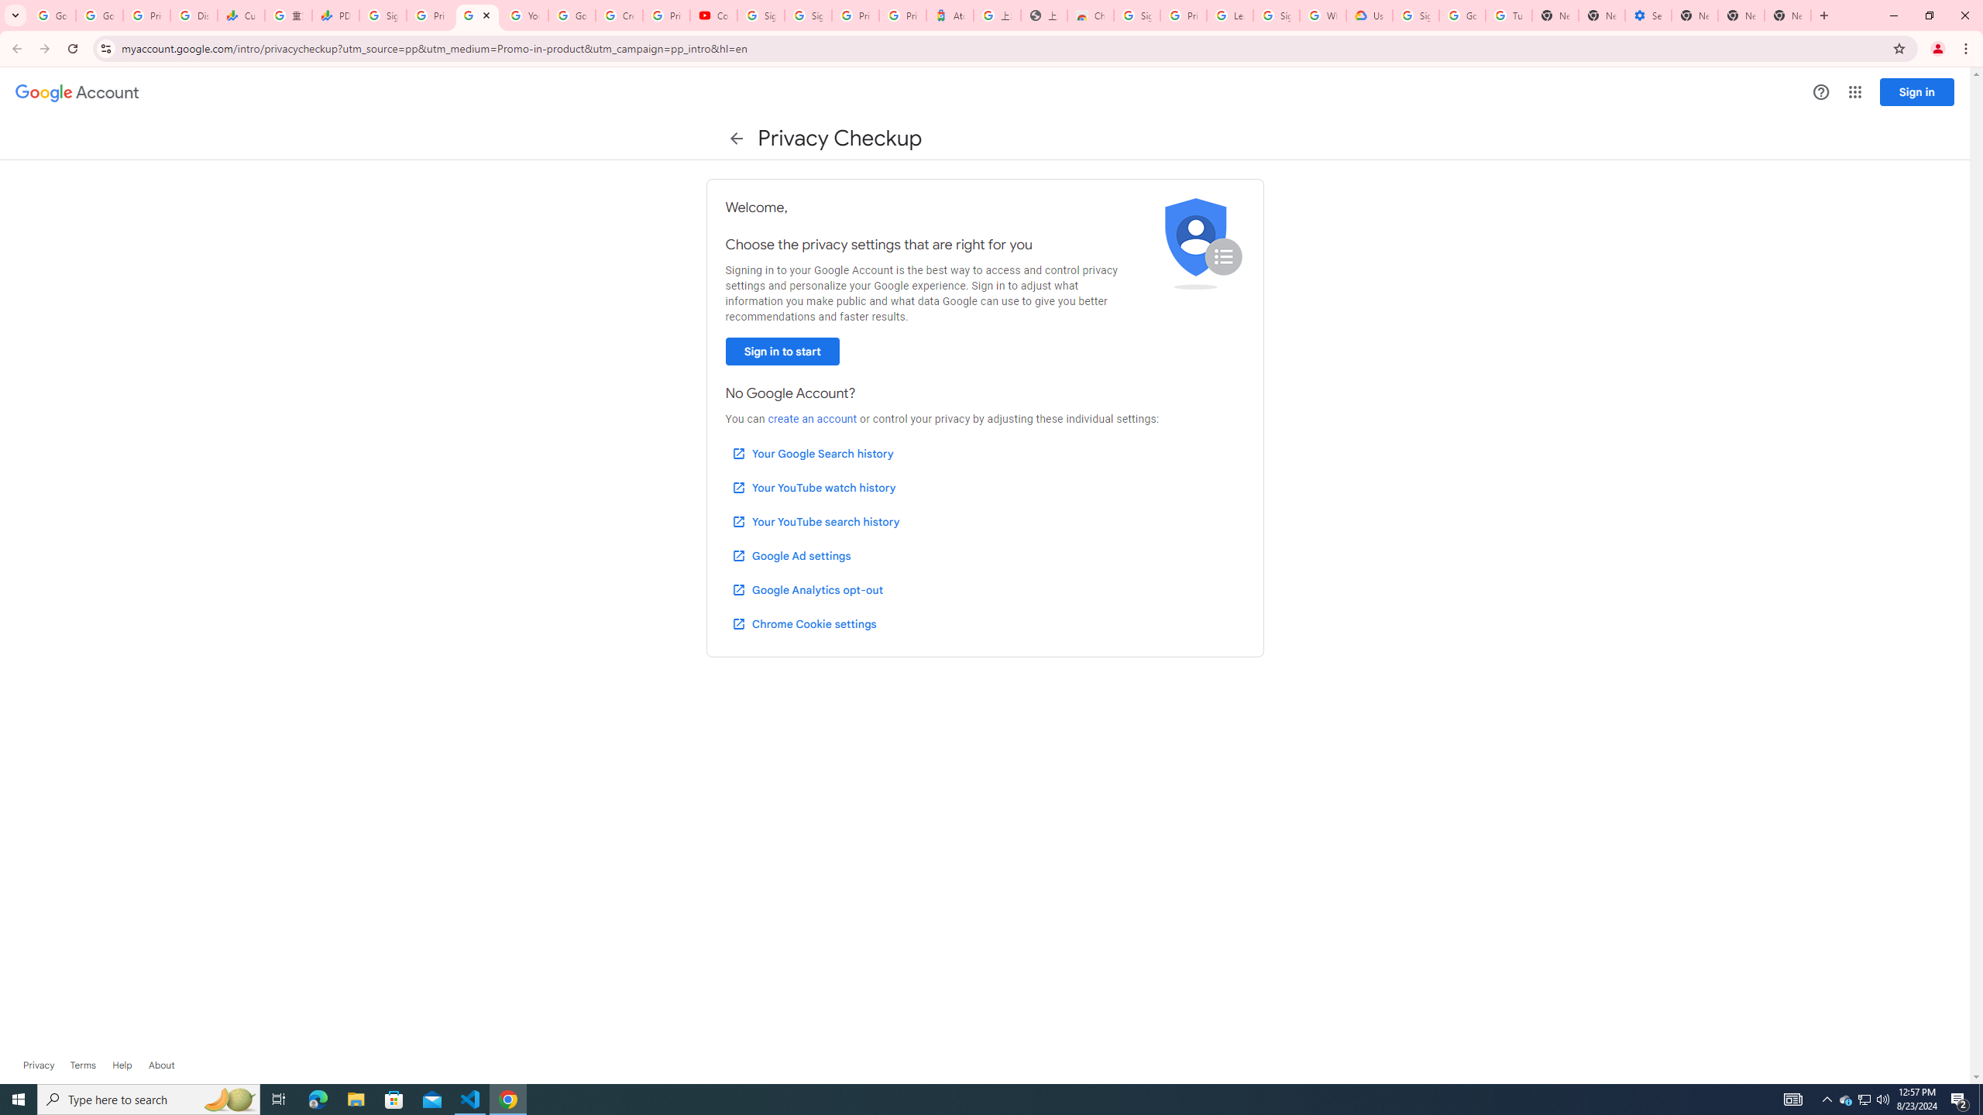 The width and height of the screenshot is (1983, 1115). I want to click on Learn more about Google Account, so click(161, 1065).